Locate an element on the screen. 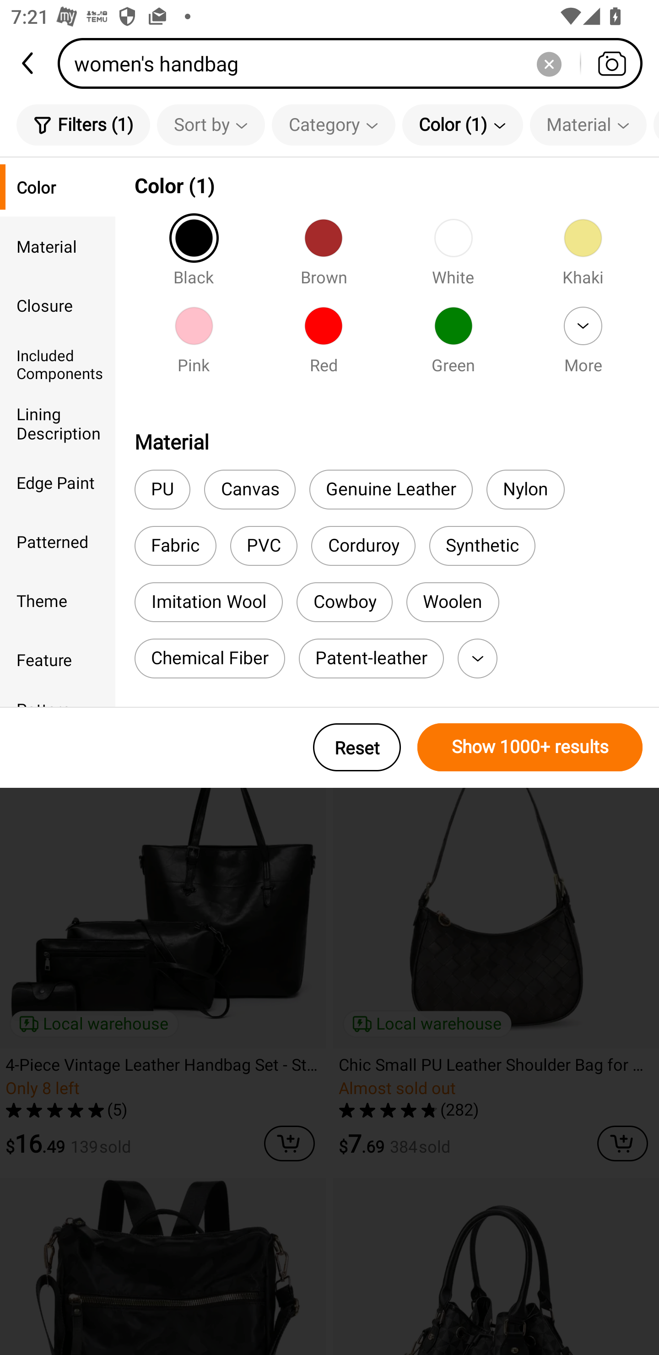  Closure is located at coordinates (58, 305).